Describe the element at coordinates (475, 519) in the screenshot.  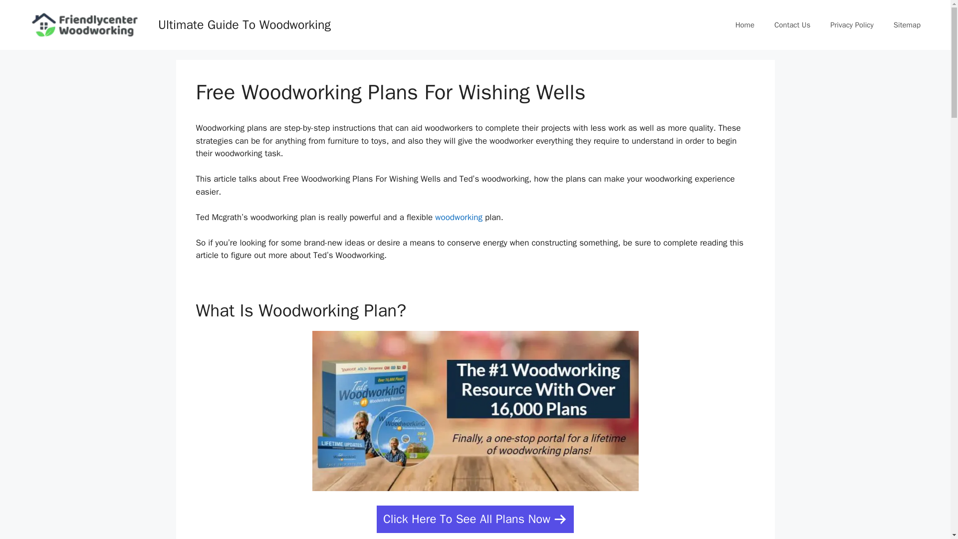
I see `Click Here To See All Plans Now` at that location.